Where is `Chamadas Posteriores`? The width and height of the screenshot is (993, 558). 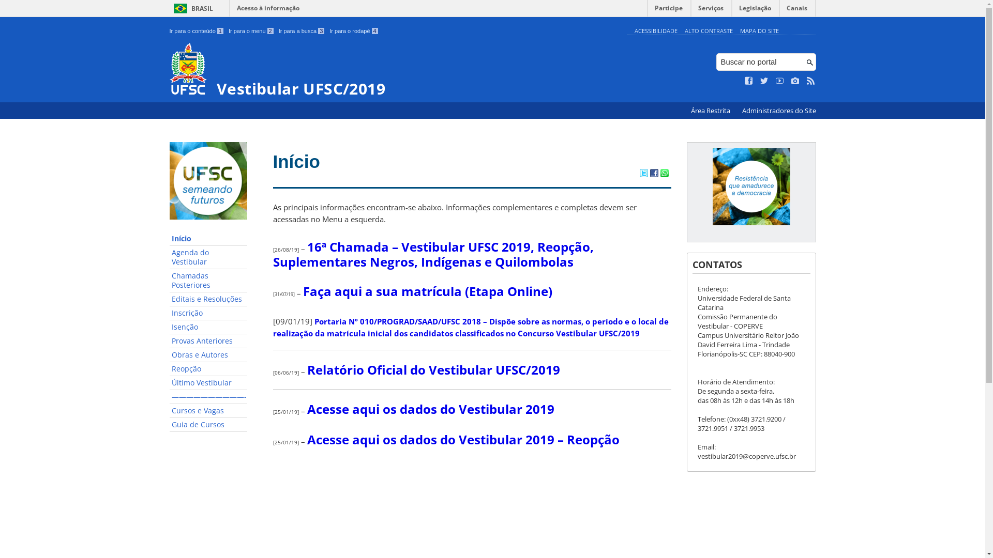
Chamadas Posteriores is located at coordinates (208, 281).